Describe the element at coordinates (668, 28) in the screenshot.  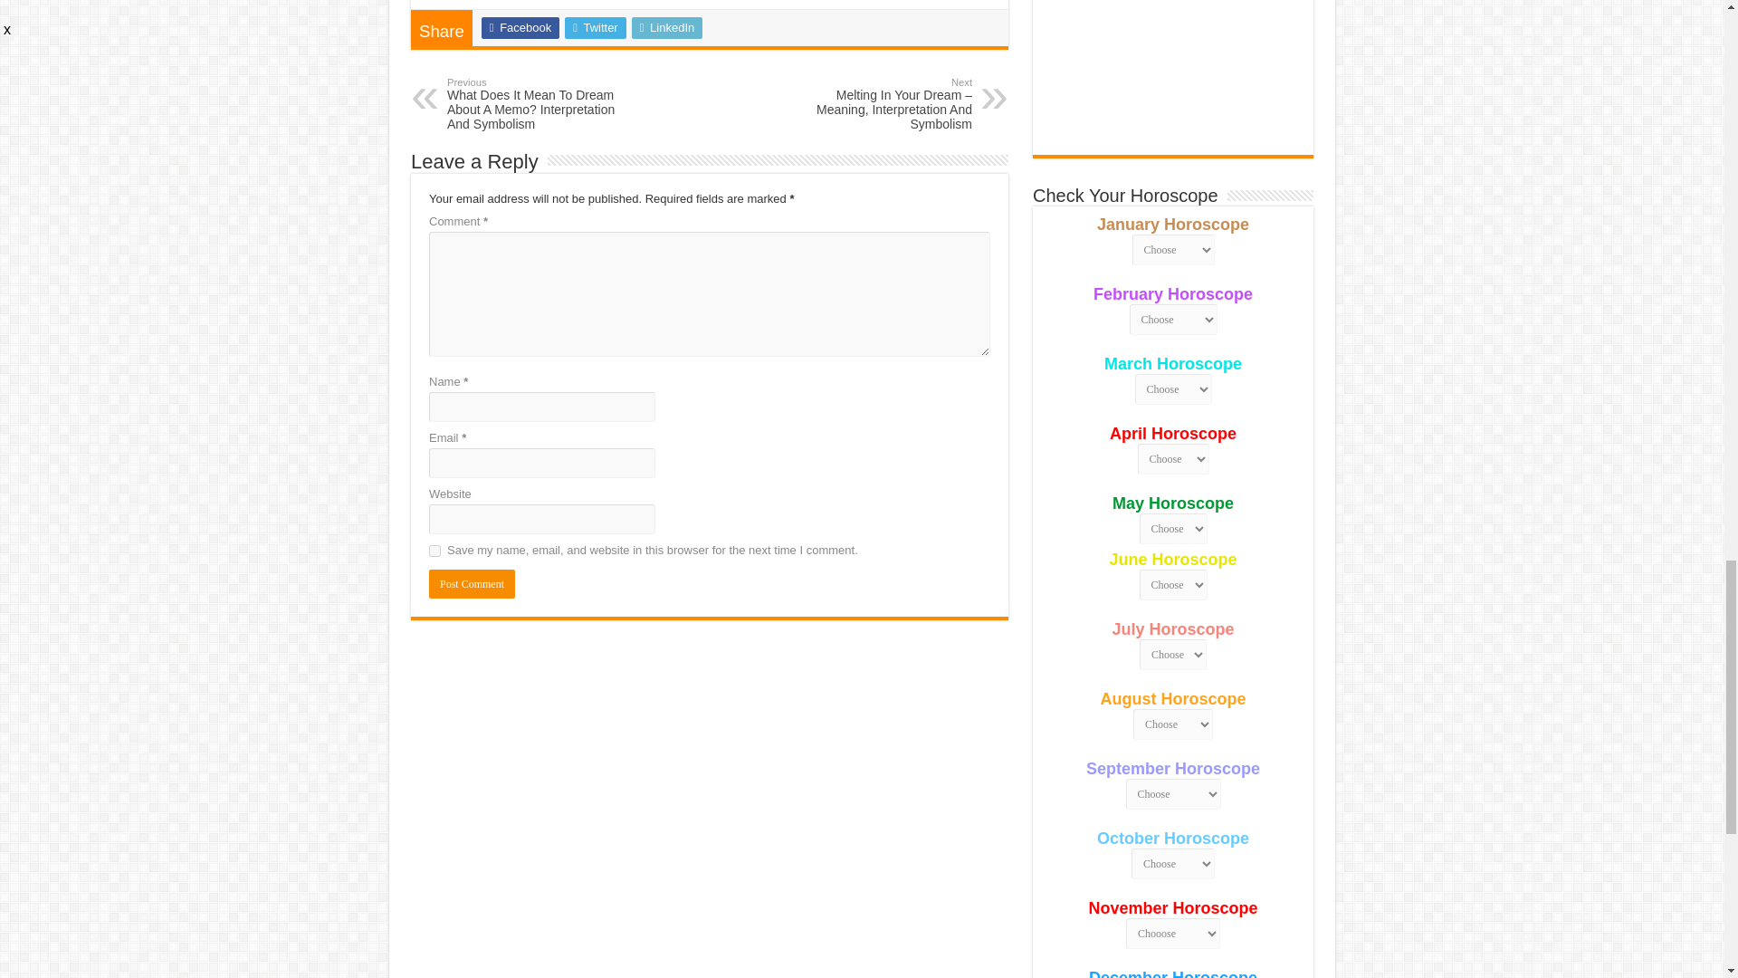
I see `LinkedIn` at that location.